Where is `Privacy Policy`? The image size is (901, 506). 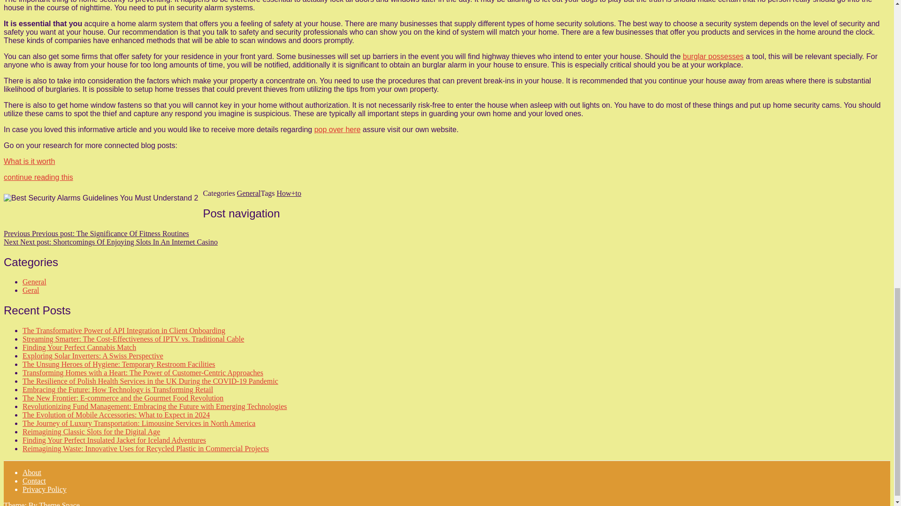
Privacy Policy is located at coordinates (45, 489).